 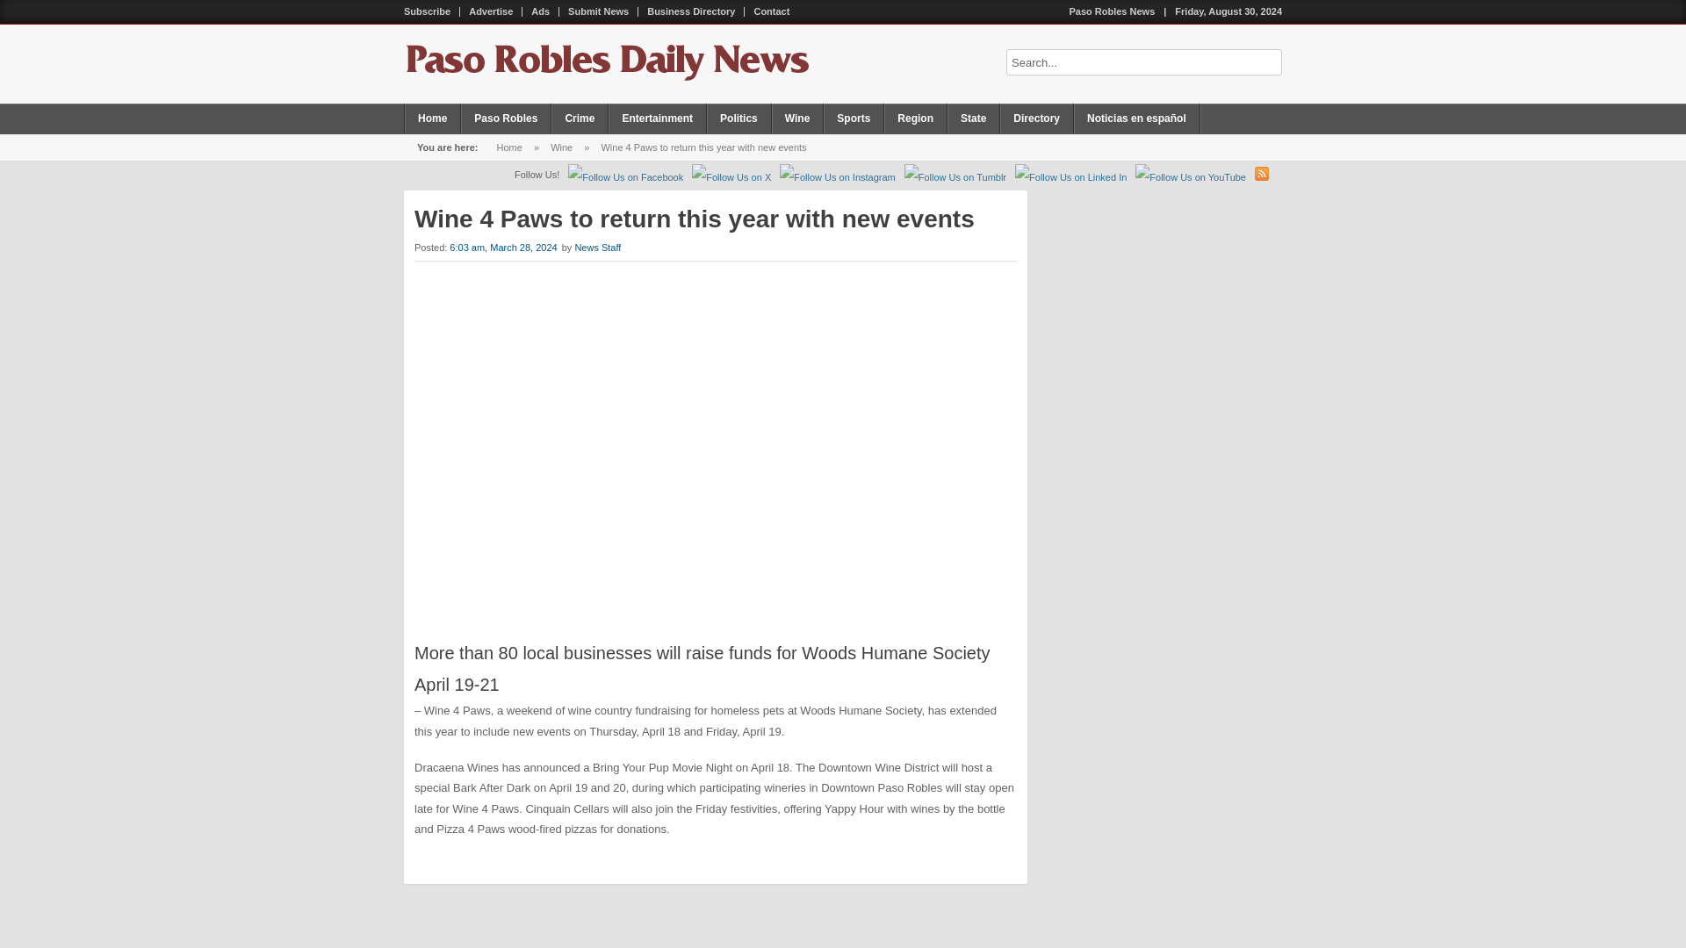 What do you see at coordinates (692, 11) in the screenshot?
I see `Business Directory` at bounding box center [692, 11].